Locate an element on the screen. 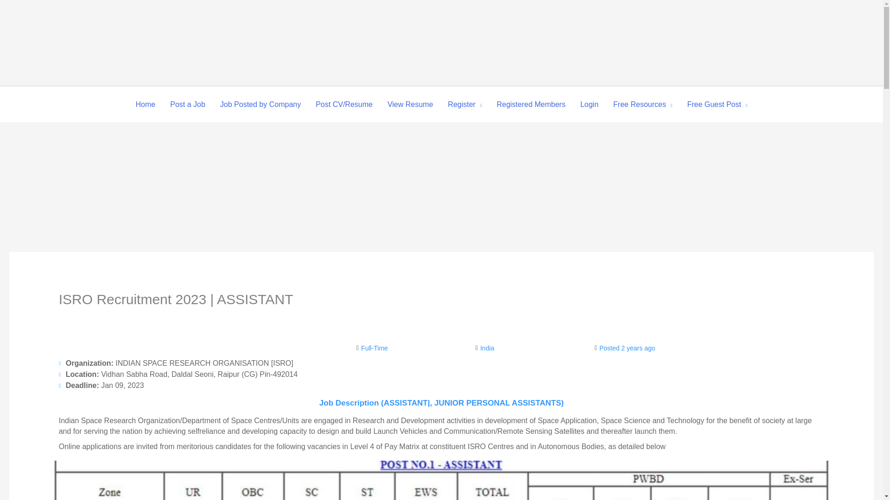  Home is located at coordinates (146, 105).